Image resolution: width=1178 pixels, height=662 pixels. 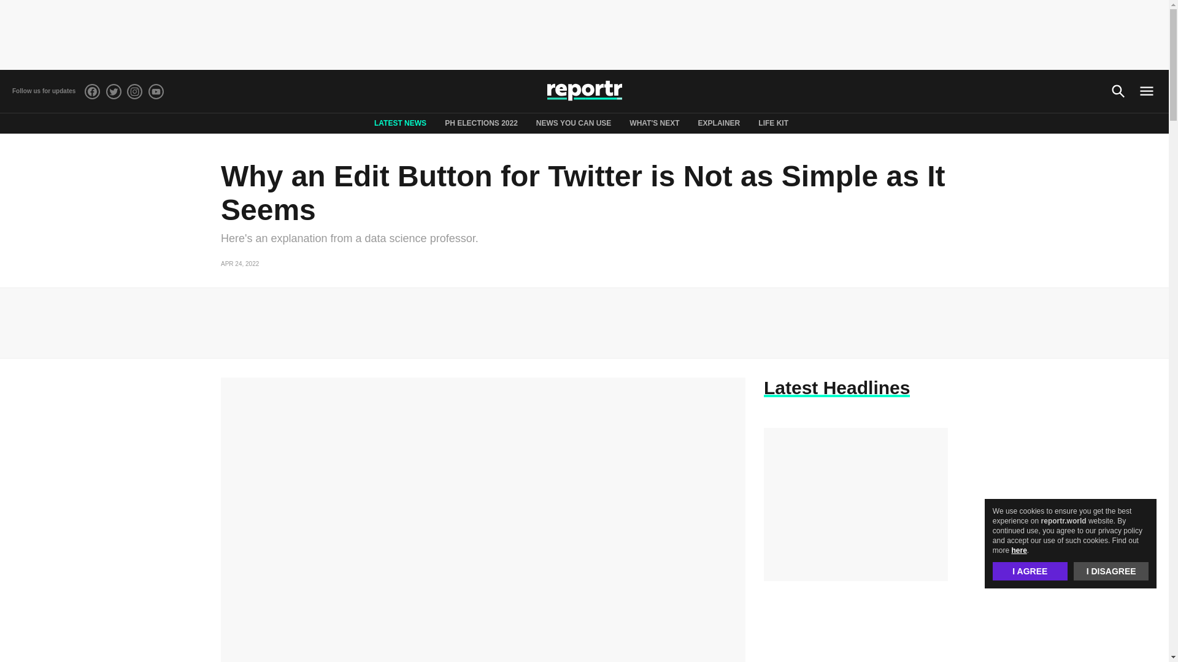 I want to click on LATEST NEWS, so click(x=400, y=123).